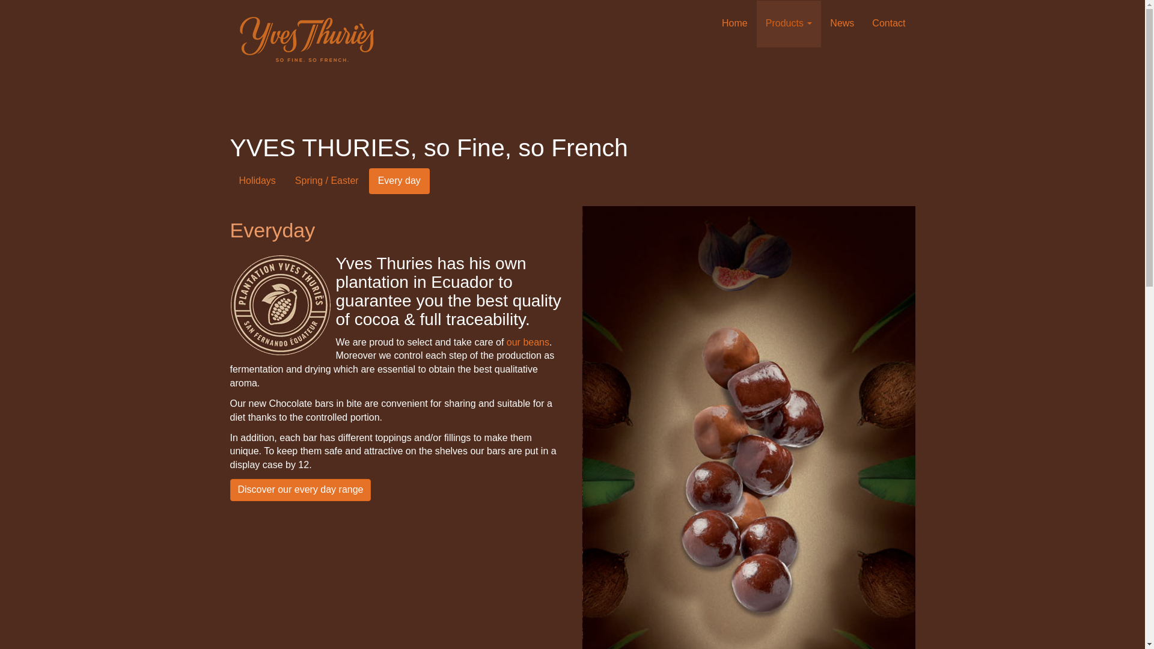 This screenshot has height=649, width=1154. What do you see at coordinates (300, 490) in the screenshot?
I see `Discover our every day range` at bounding box center [300, 490].